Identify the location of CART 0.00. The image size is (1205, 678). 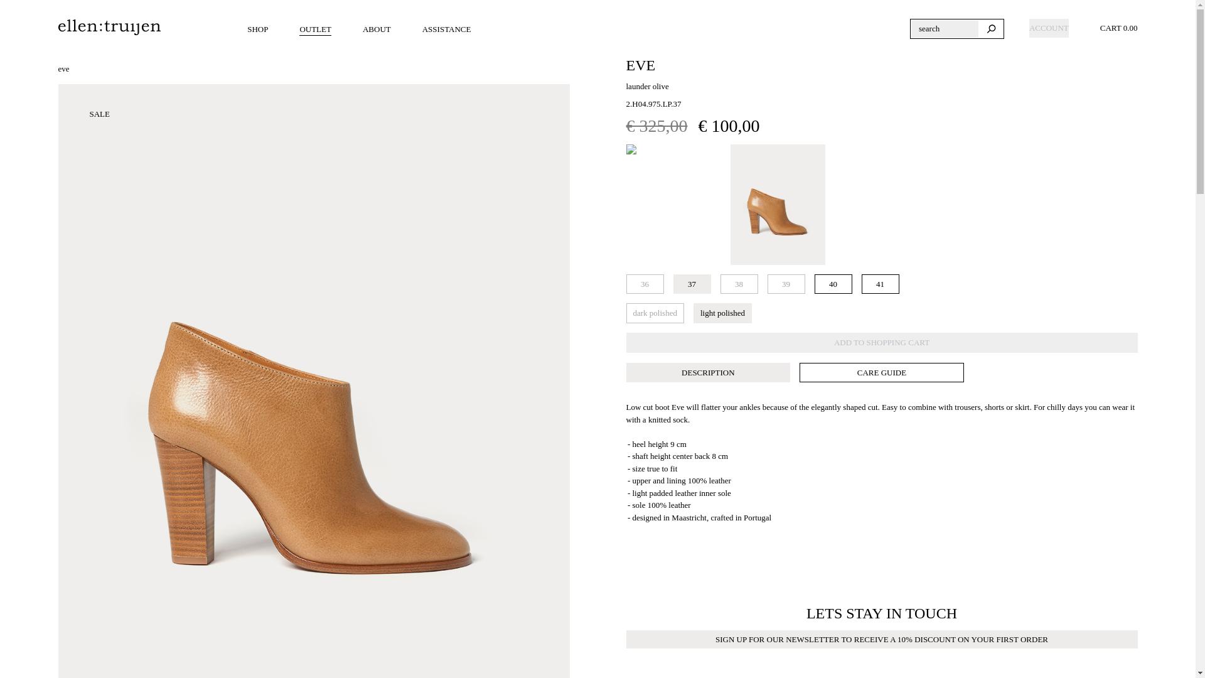
(1122, 28).